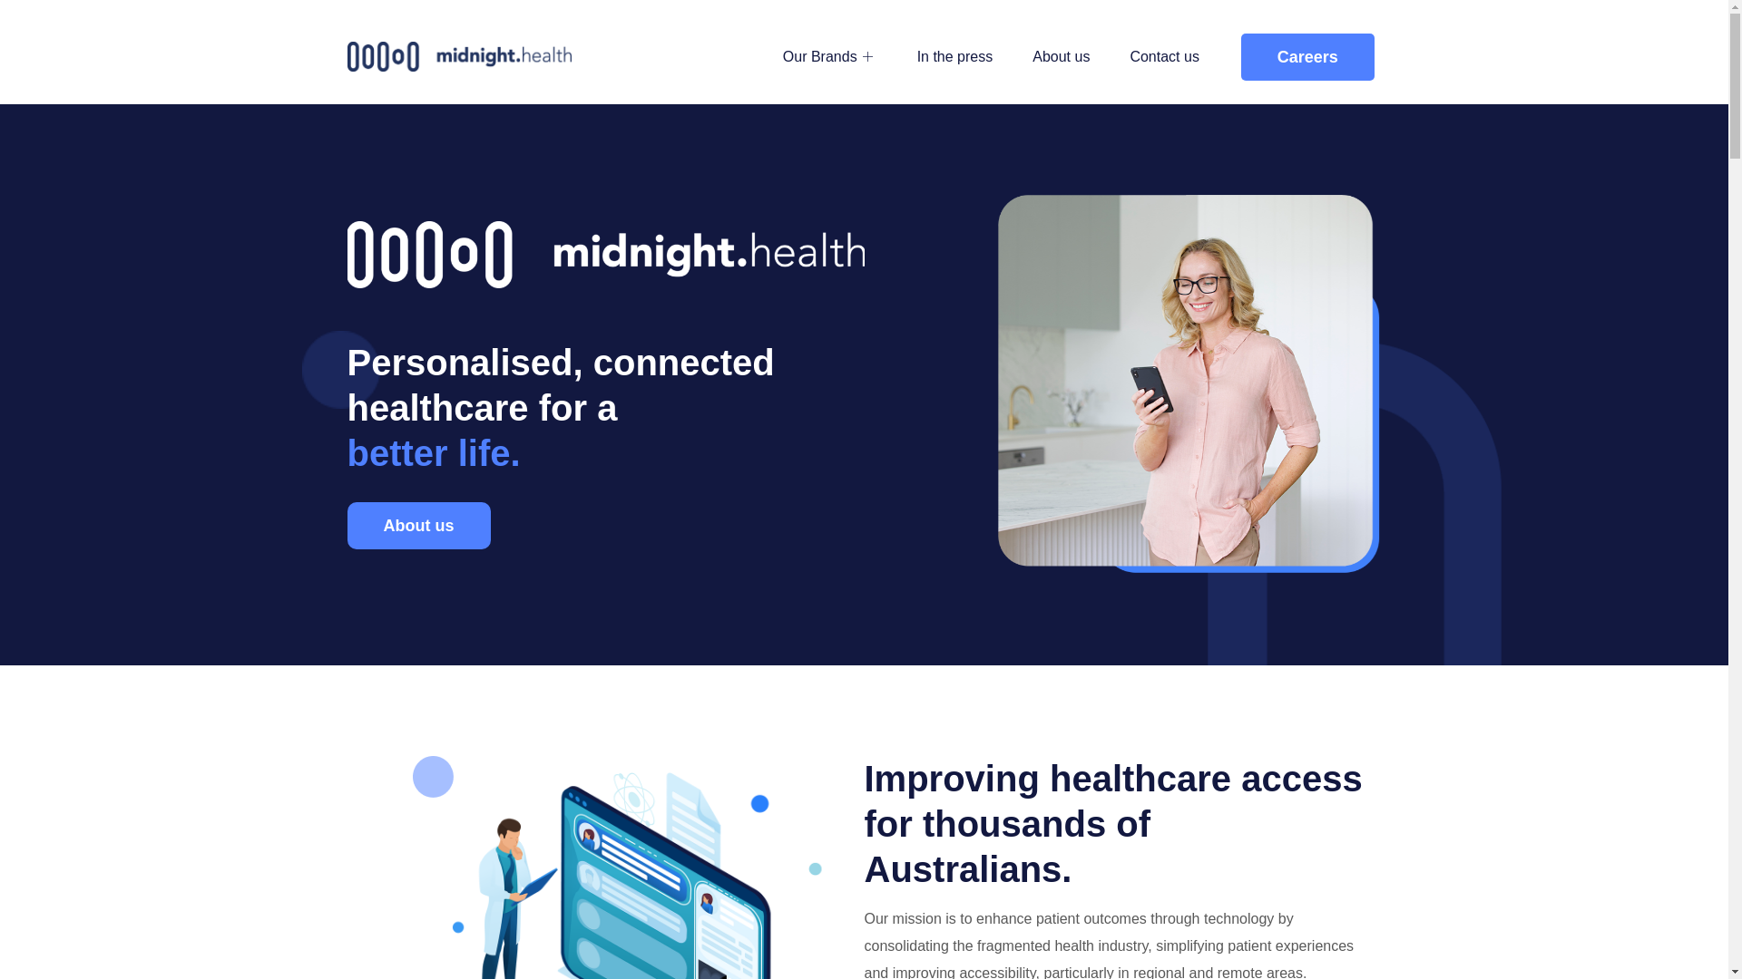 This screenshot has height=979, width=1742. I want to click on Our Brands, so click(830, 56).